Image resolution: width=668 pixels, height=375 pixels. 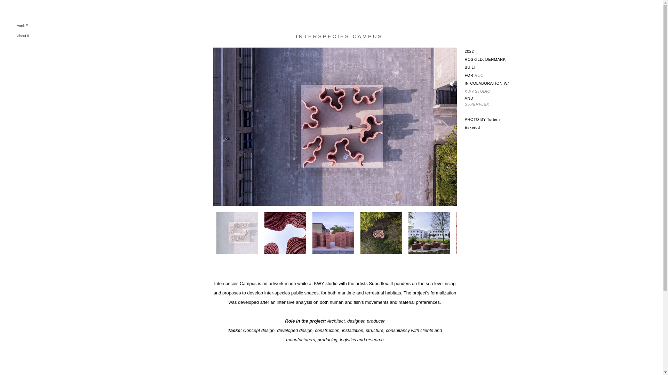 What do you see at coordinates (477, 91) in the screenshot?
I see `KWY.STUDIO` at bounding box center [477, 91].